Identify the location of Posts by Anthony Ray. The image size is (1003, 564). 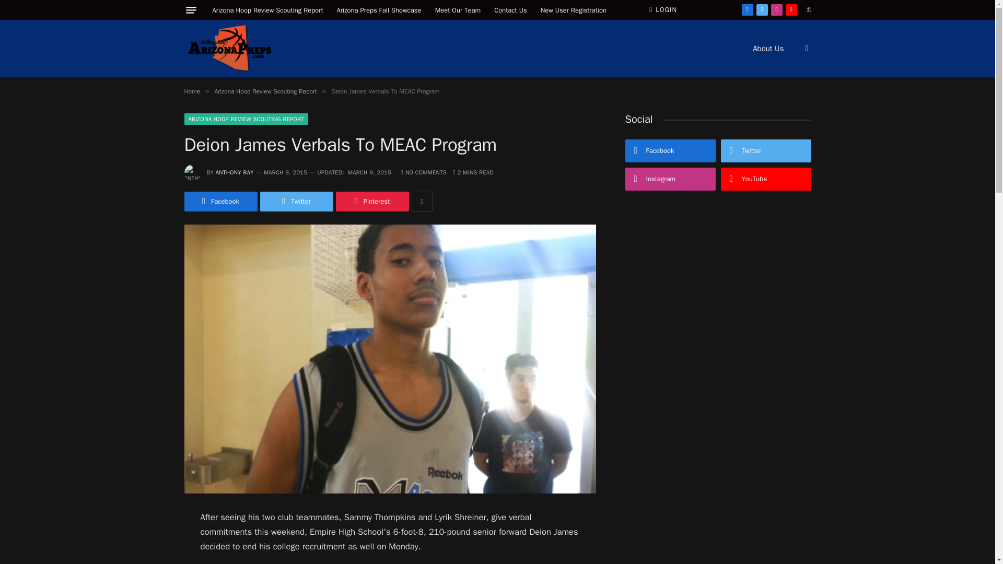
(234, 172).